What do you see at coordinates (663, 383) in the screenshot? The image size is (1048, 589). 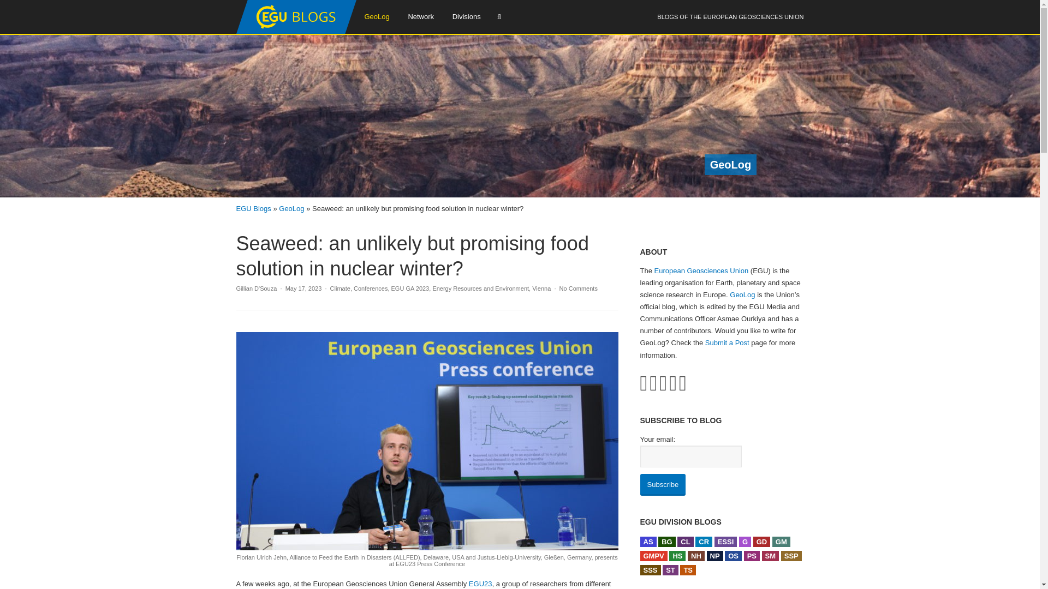 I see `Find us on YouTube` at bounding box center [663, 383].